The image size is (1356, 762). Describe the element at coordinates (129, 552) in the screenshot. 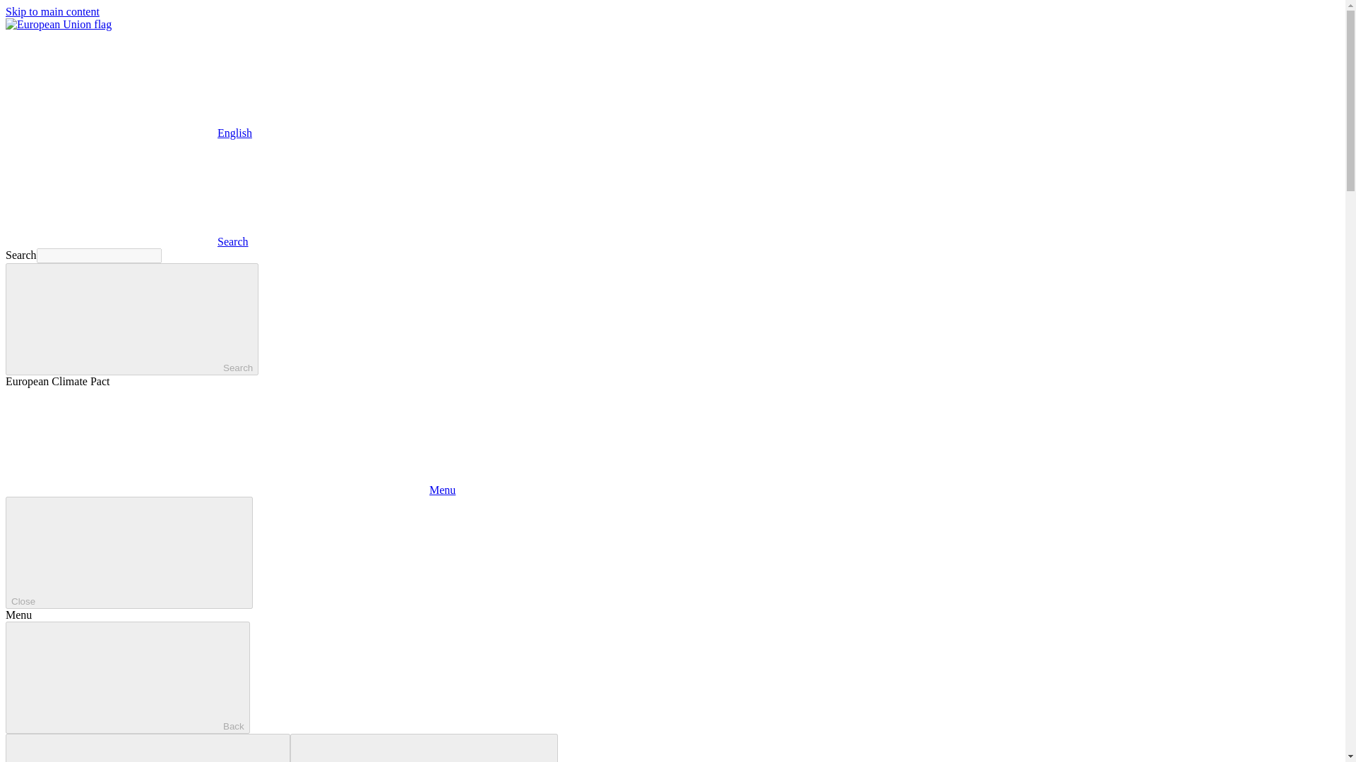

I see `Close` at that location.